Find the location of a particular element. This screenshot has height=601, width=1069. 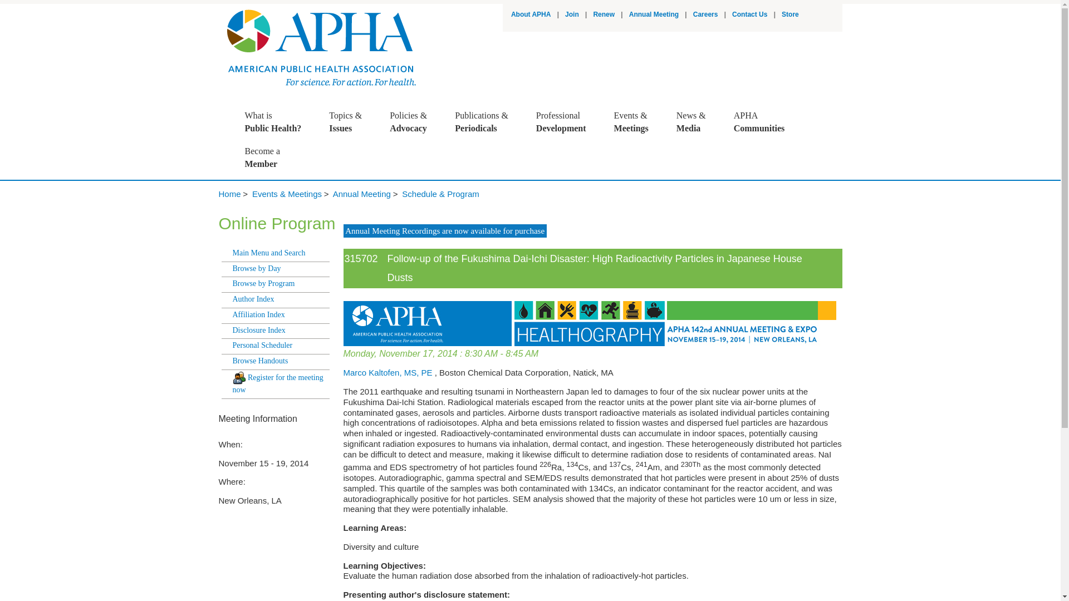

Careers is located at coordinates (567, 122).